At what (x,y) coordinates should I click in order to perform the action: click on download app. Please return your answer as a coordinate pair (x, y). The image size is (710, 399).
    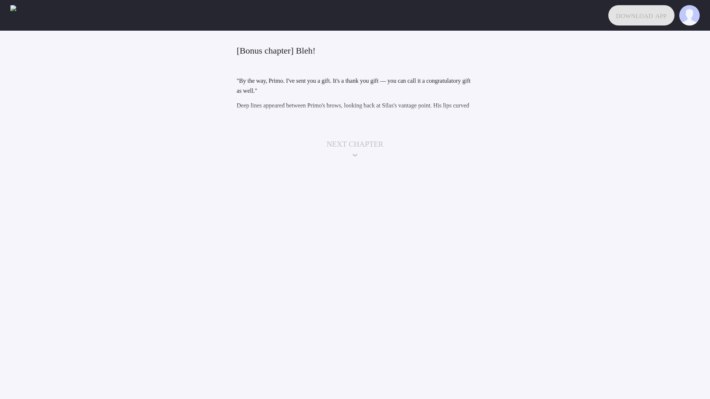
    Looking at the image, I should click on (641, 16).